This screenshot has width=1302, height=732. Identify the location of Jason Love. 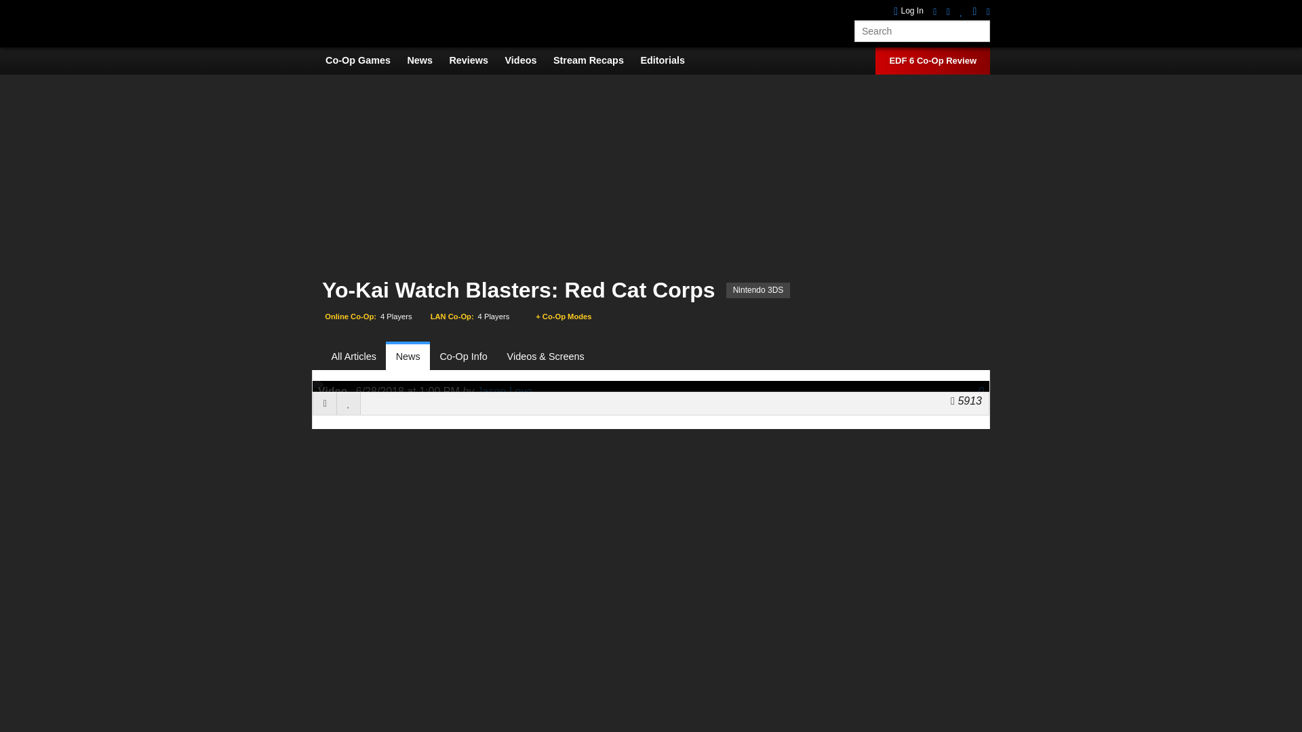
(505, 392).